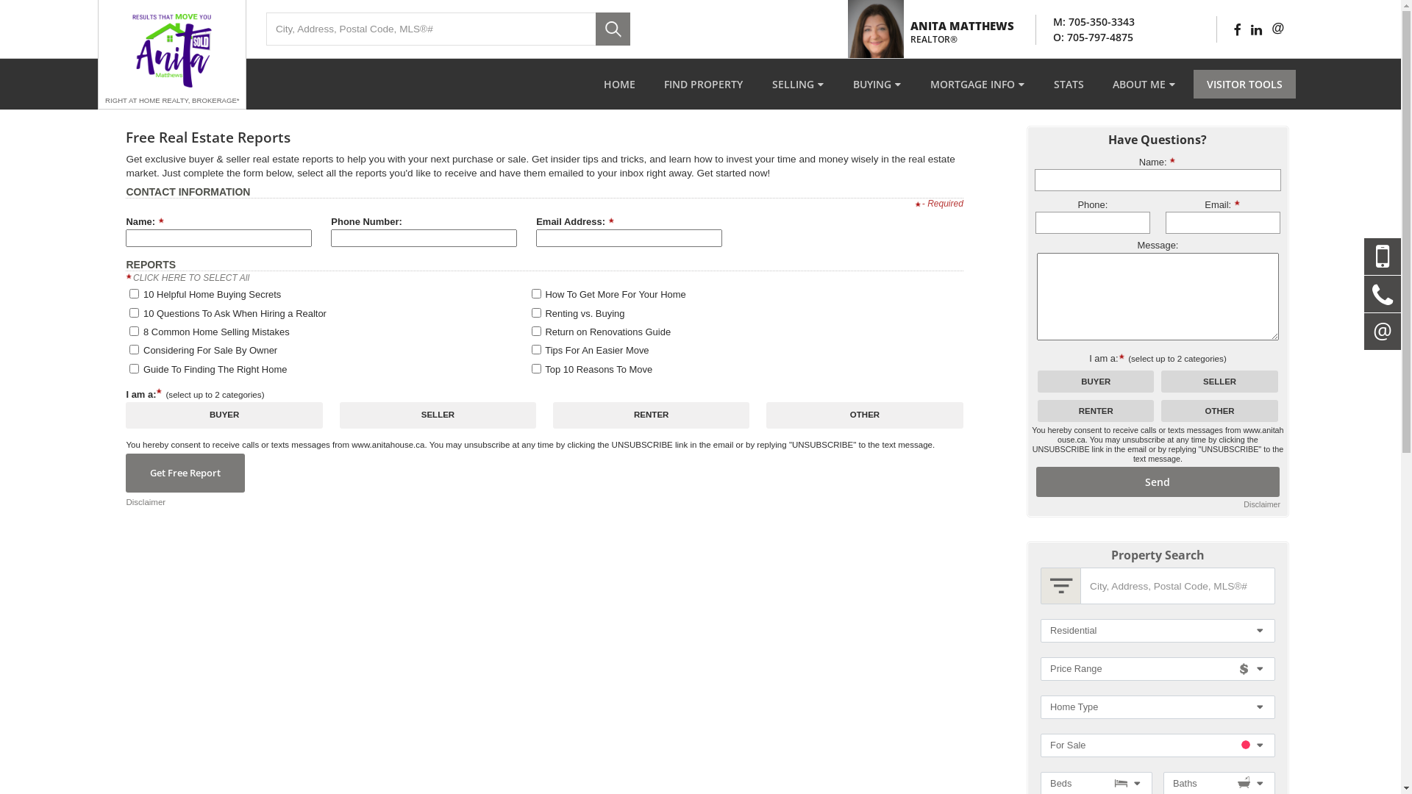 This screenshot has width=1412, height=794. I want to click on VISITOR TOOLS, so click(1244, 84).